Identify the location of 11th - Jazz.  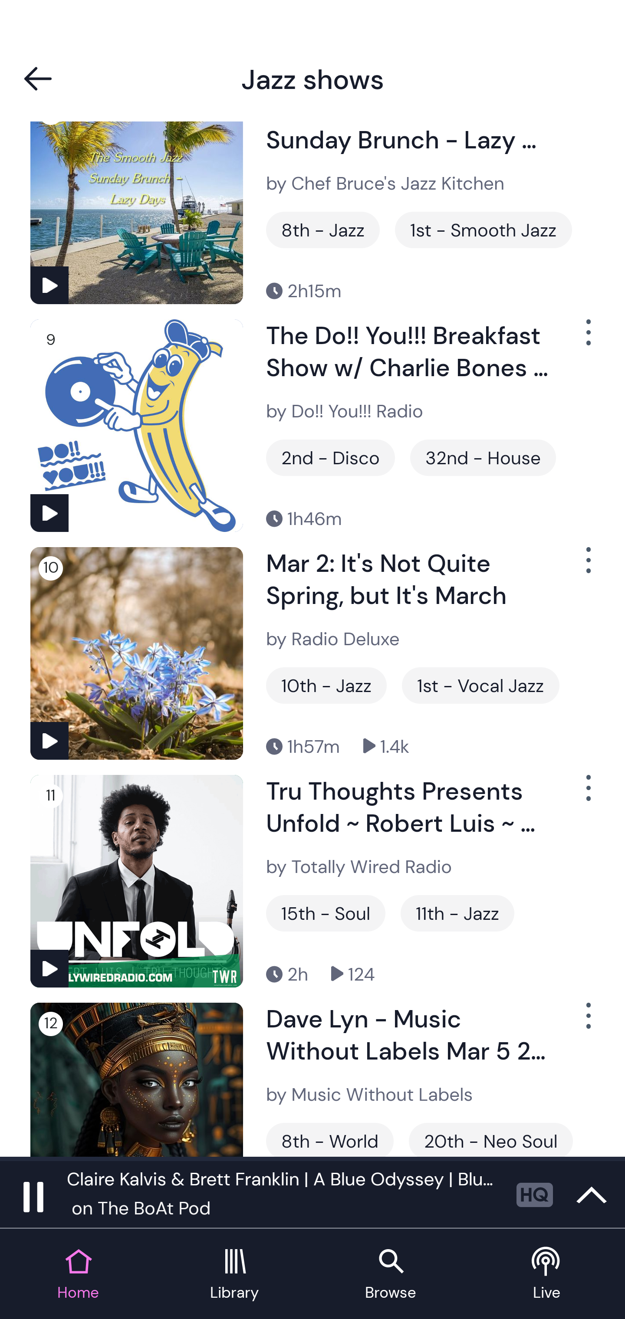
(457, 913).